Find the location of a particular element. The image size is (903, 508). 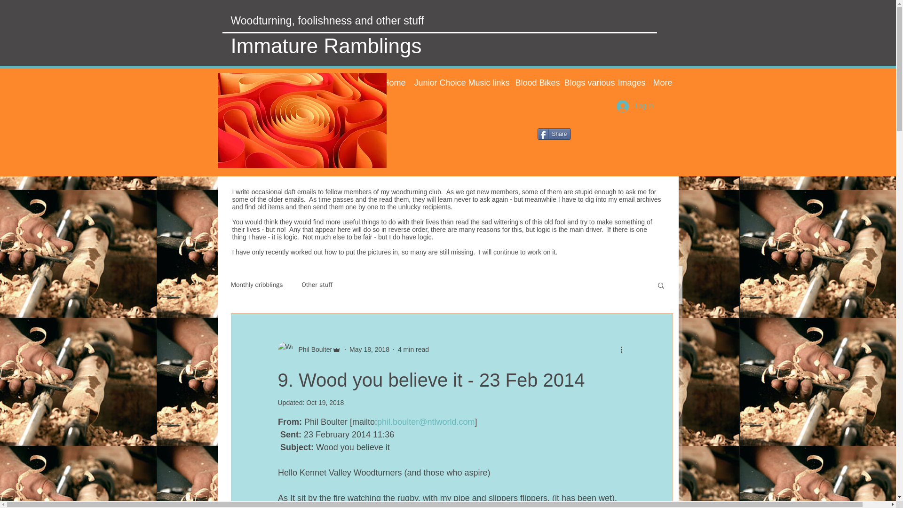

Immature  is located at coordinates (277, 46).